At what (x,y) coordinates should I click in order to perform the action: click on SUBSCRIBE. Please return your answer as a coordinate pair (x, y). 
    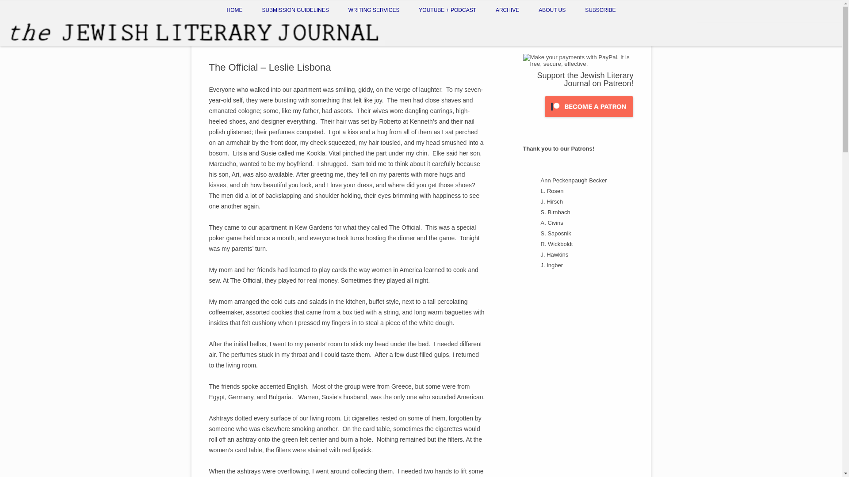
    Looking at the image, I should click on (600, 10).